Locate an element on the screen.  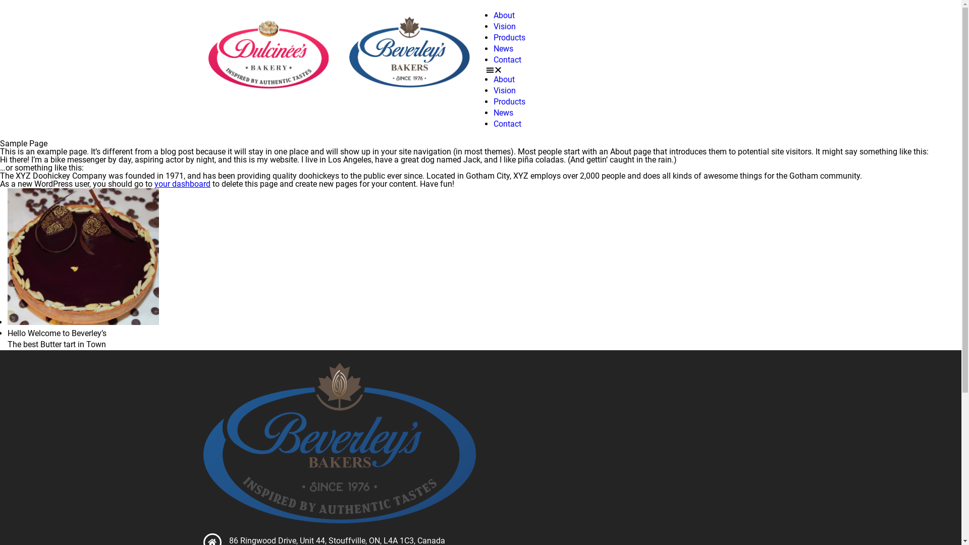
your dashboard is located at coordinates (183, 184).